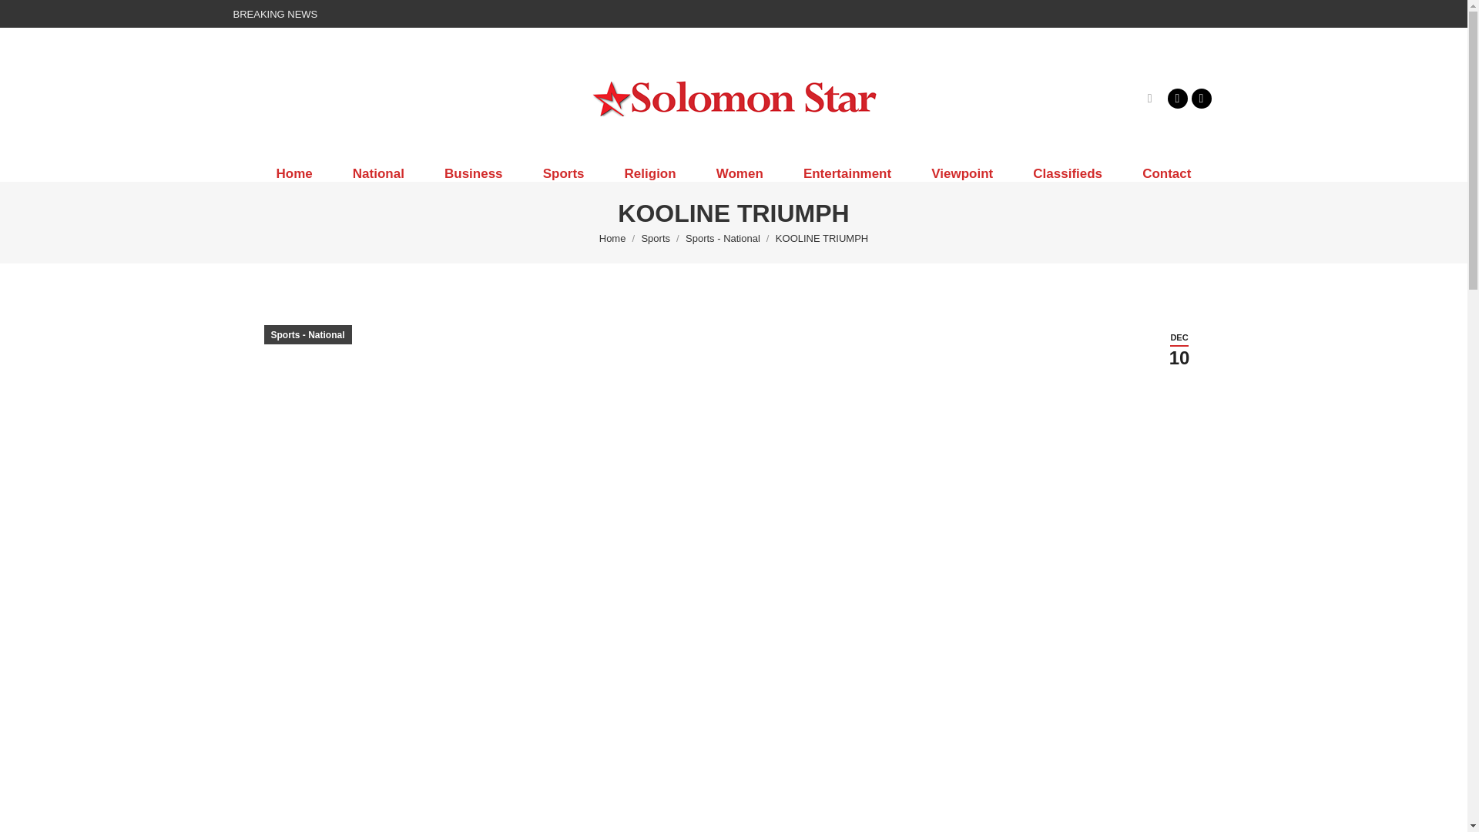 The image size is (1479, 832). I want to click on X page opens in new window, so click(1200, 98).